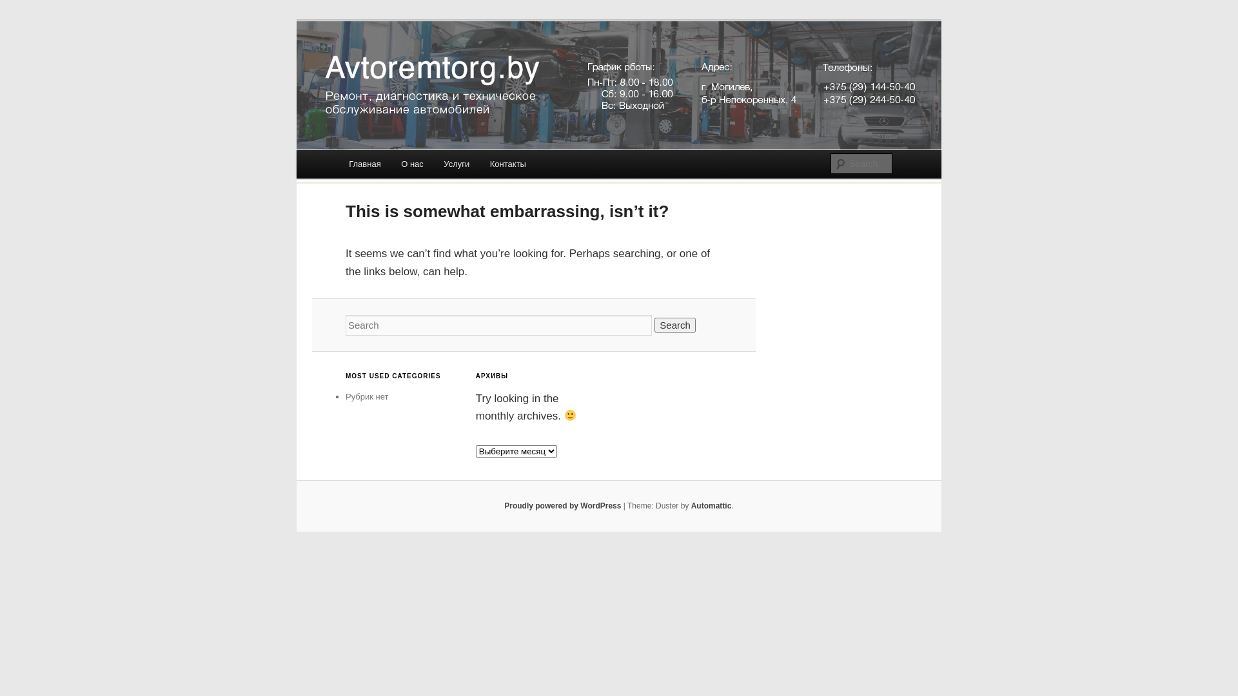 Image resolution: width=1238 pixels, height=696 pixels. I want to click on Skip to content, so click(389, 166).